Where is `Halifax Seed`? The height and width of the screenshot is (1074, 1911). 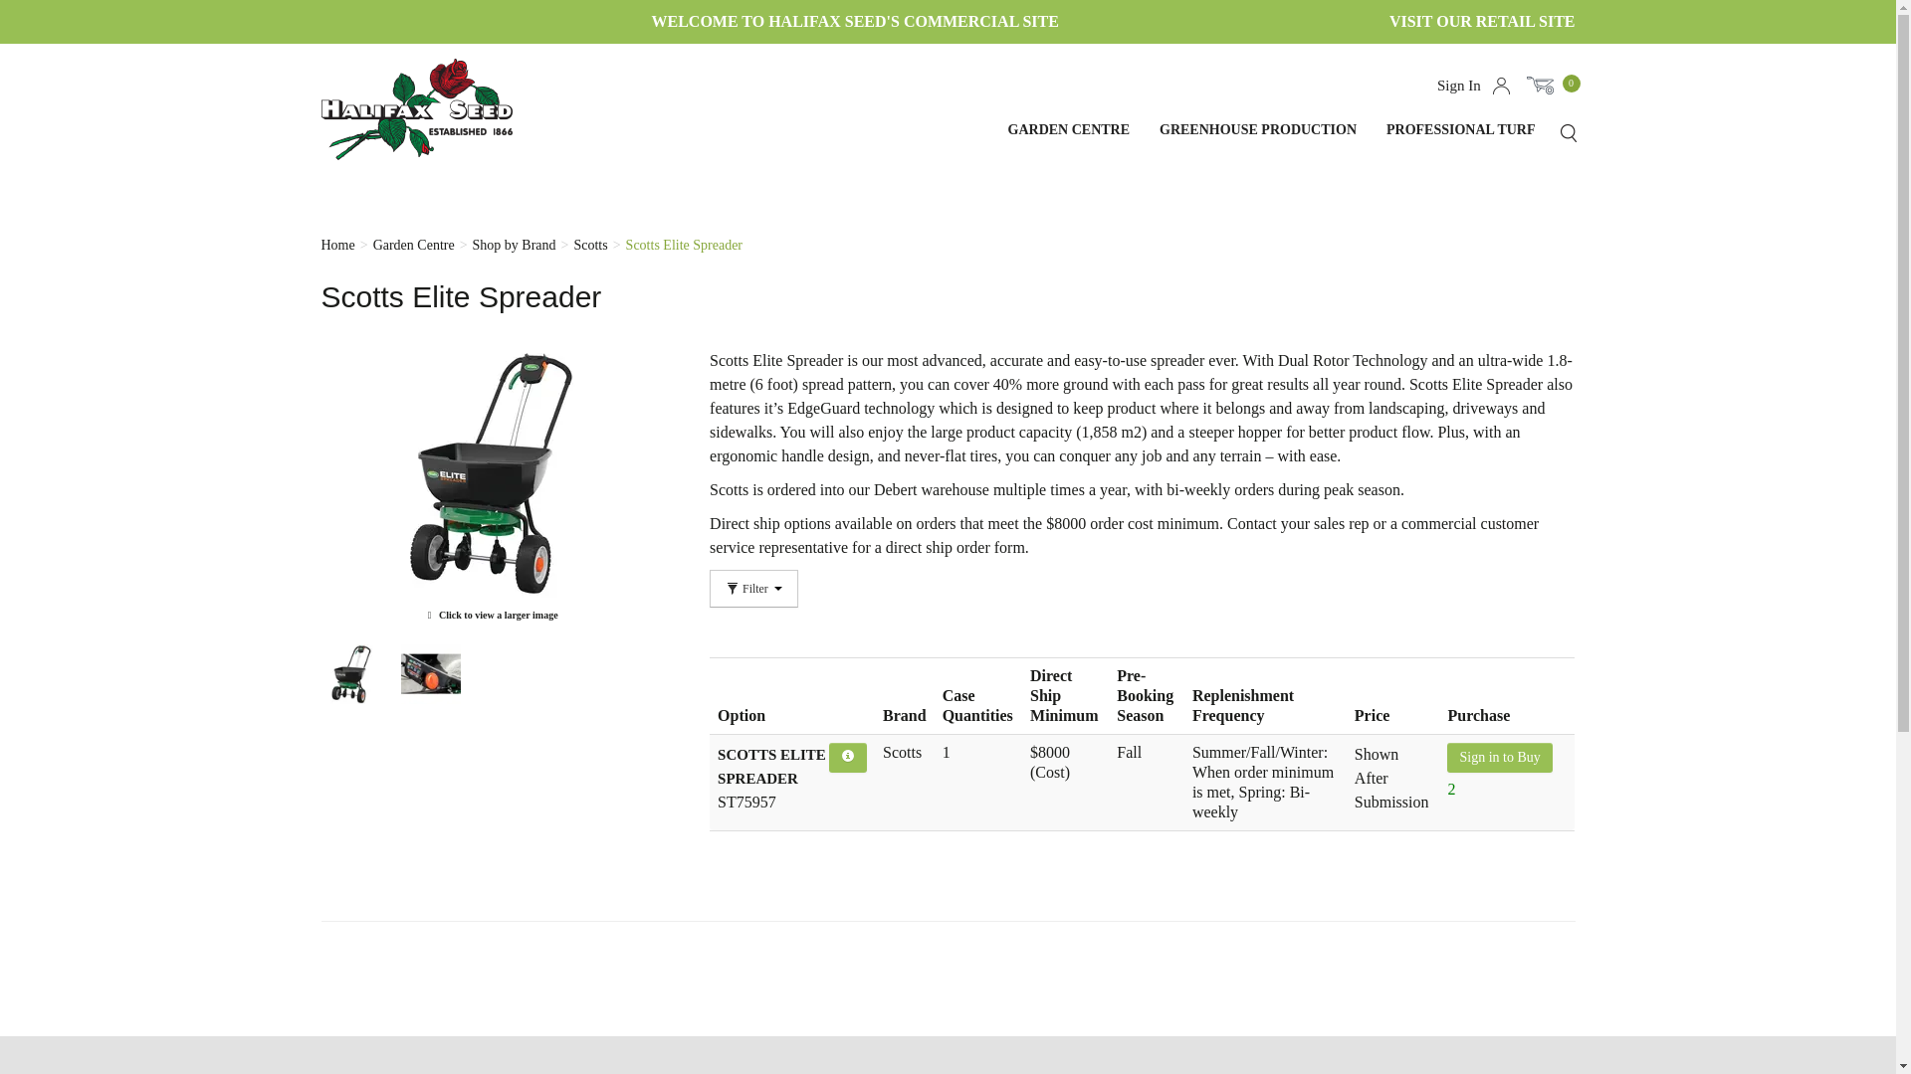
Halifax Seed is located at coordinates (432, 109).